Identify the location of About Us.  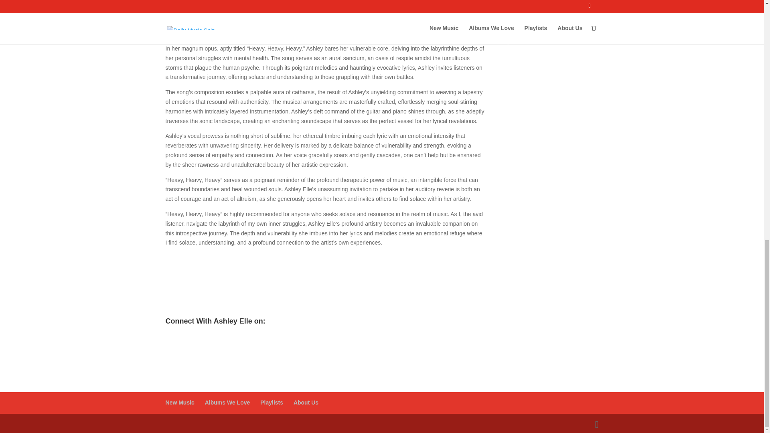
(306, 402).